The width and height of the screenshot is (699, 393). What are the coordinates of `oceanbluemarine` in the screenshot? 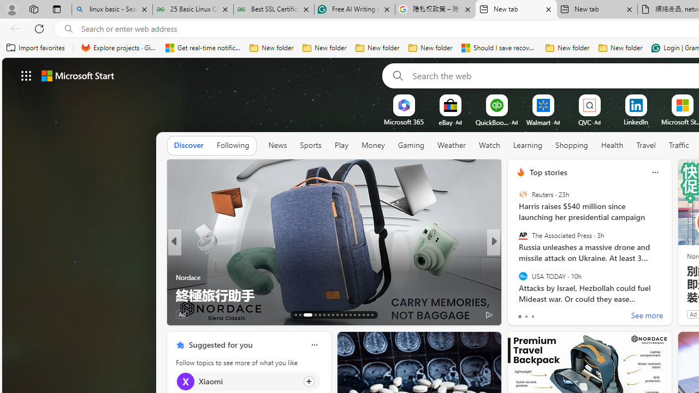 It's located at (536, 277).